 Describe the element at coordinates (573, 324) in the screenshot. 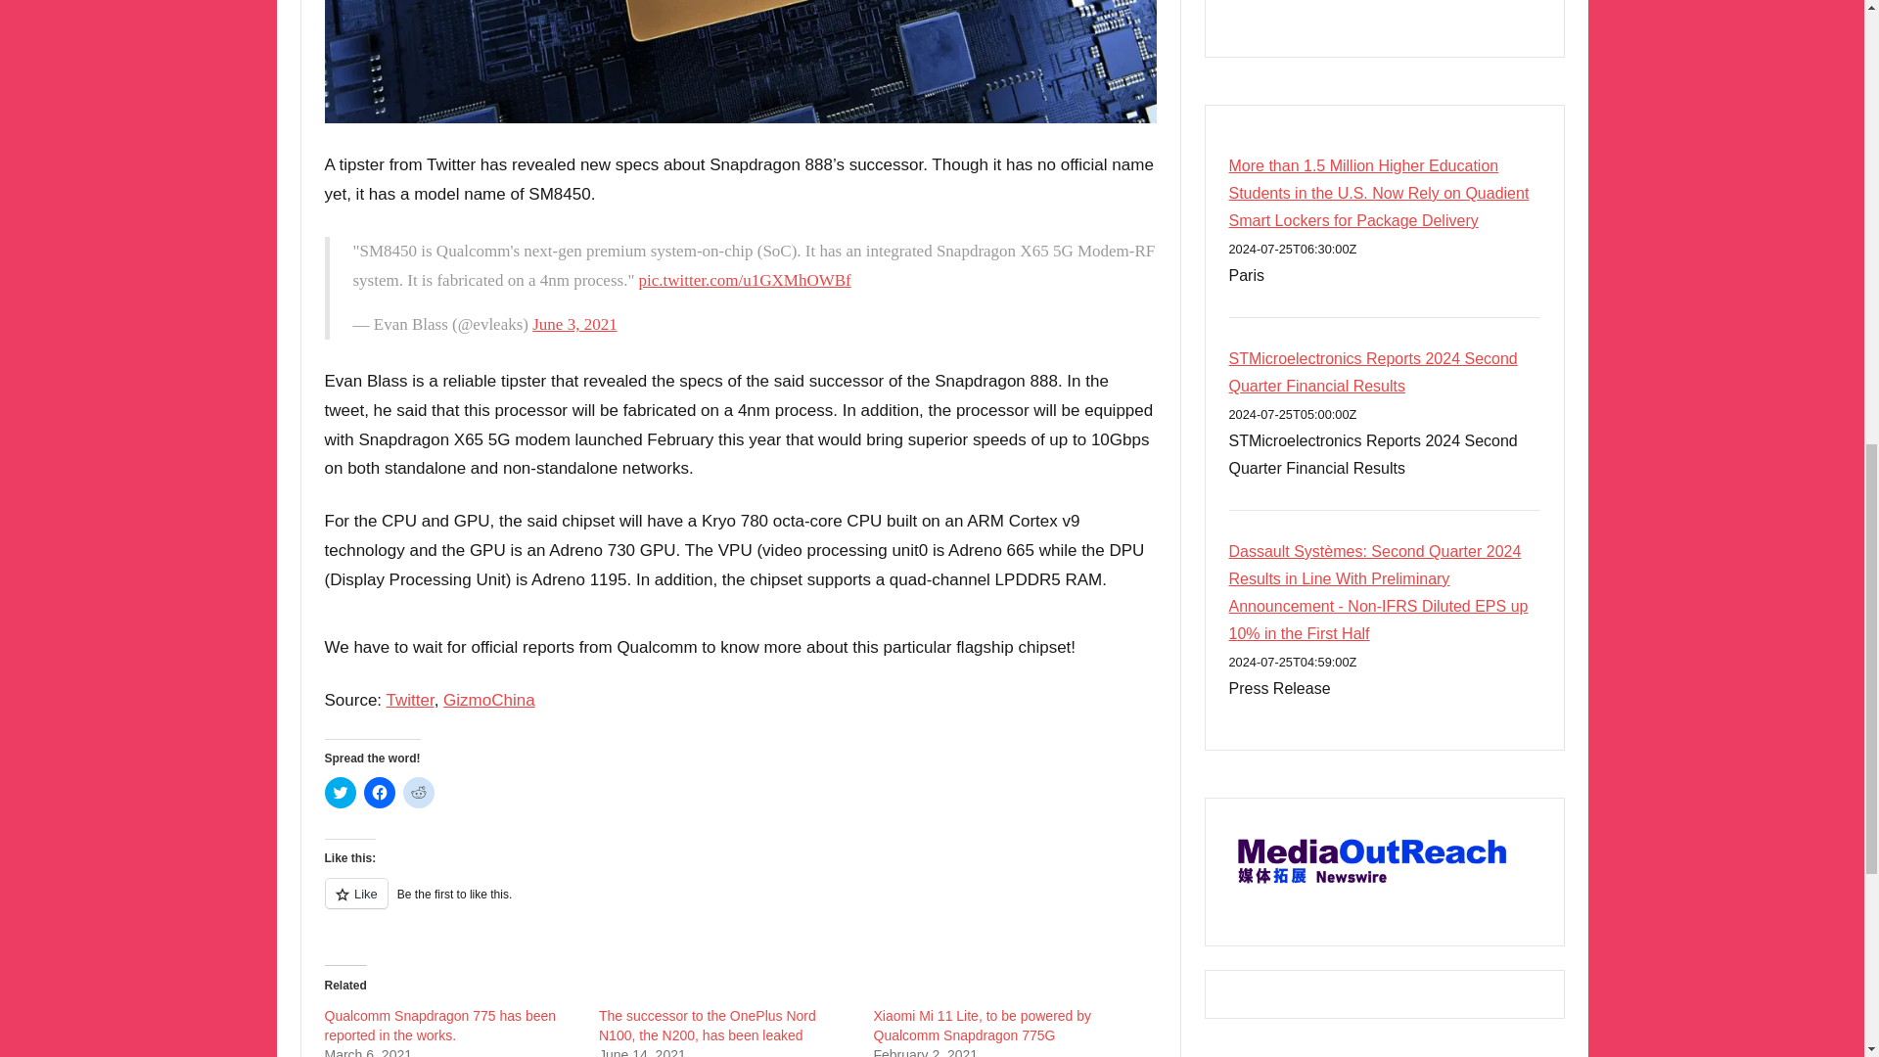

I see `June 3, 2021` at that location.